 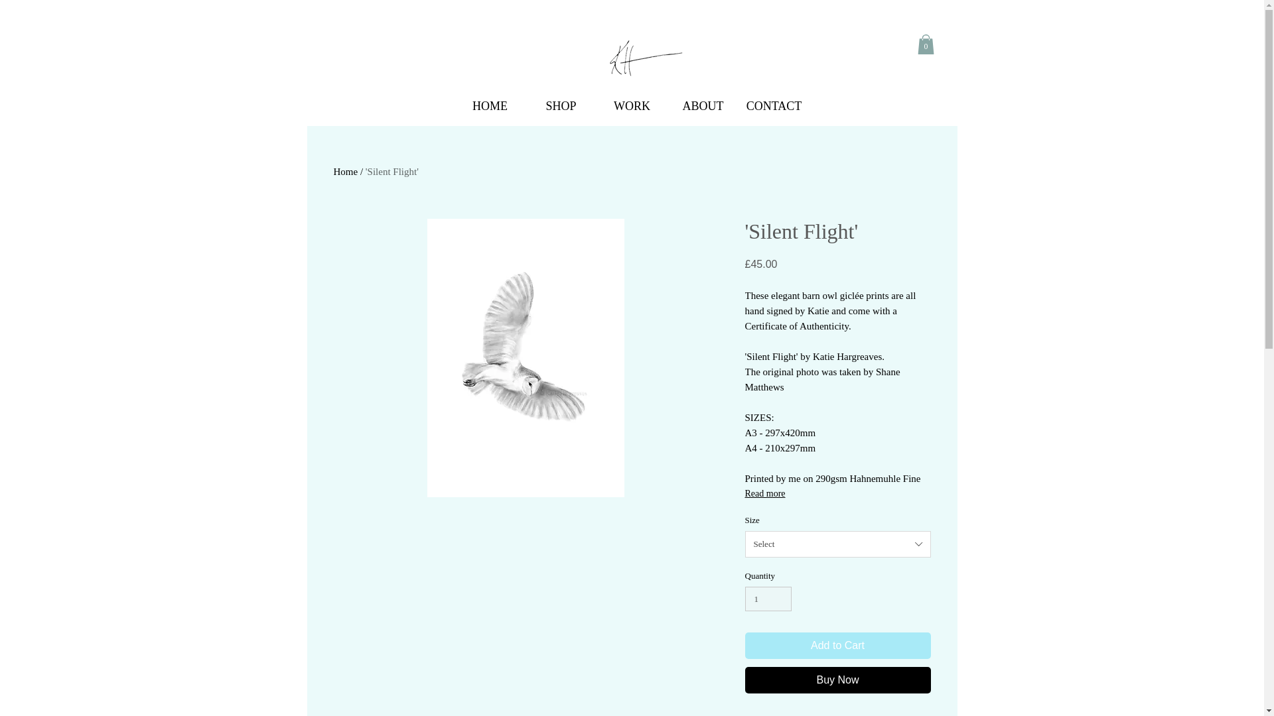 I want to click on Home, so click(x=345, y=171).